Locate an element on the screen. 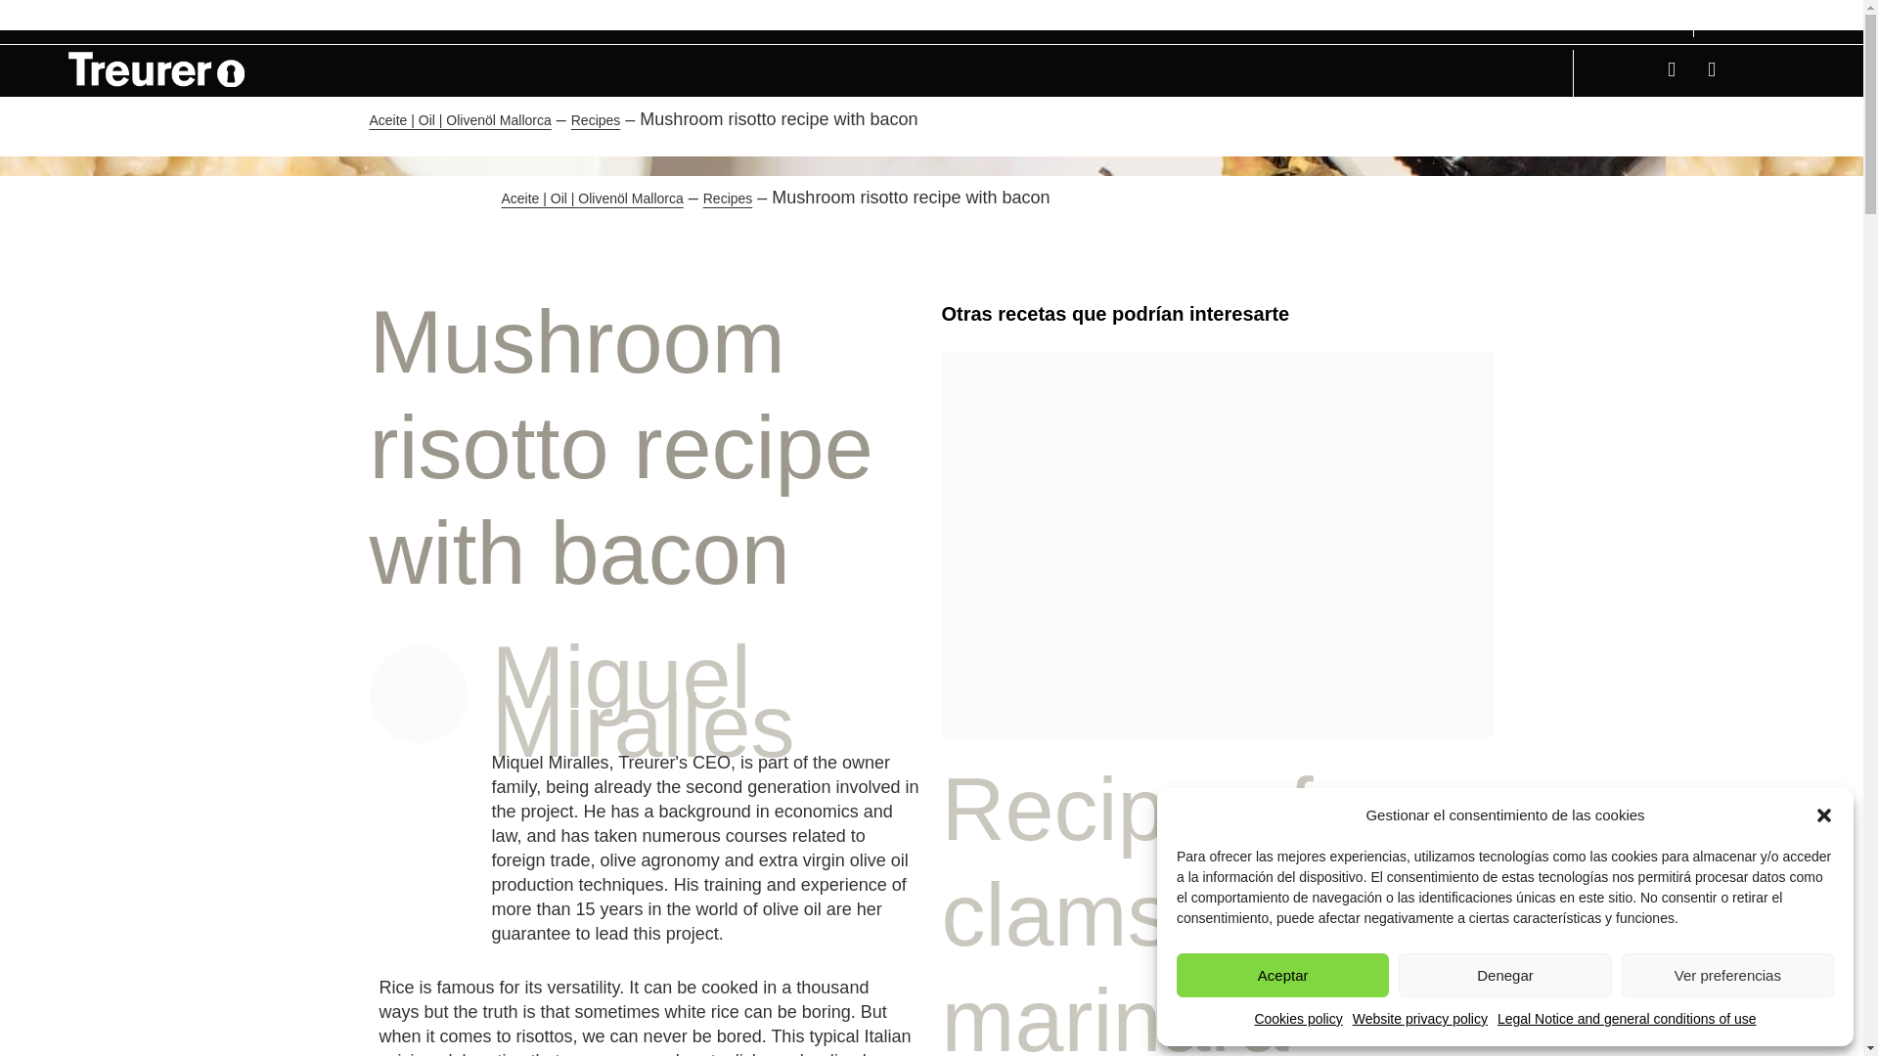 This screenshot has height=1056, width=1878. English is located at coordinates (1735, 14).